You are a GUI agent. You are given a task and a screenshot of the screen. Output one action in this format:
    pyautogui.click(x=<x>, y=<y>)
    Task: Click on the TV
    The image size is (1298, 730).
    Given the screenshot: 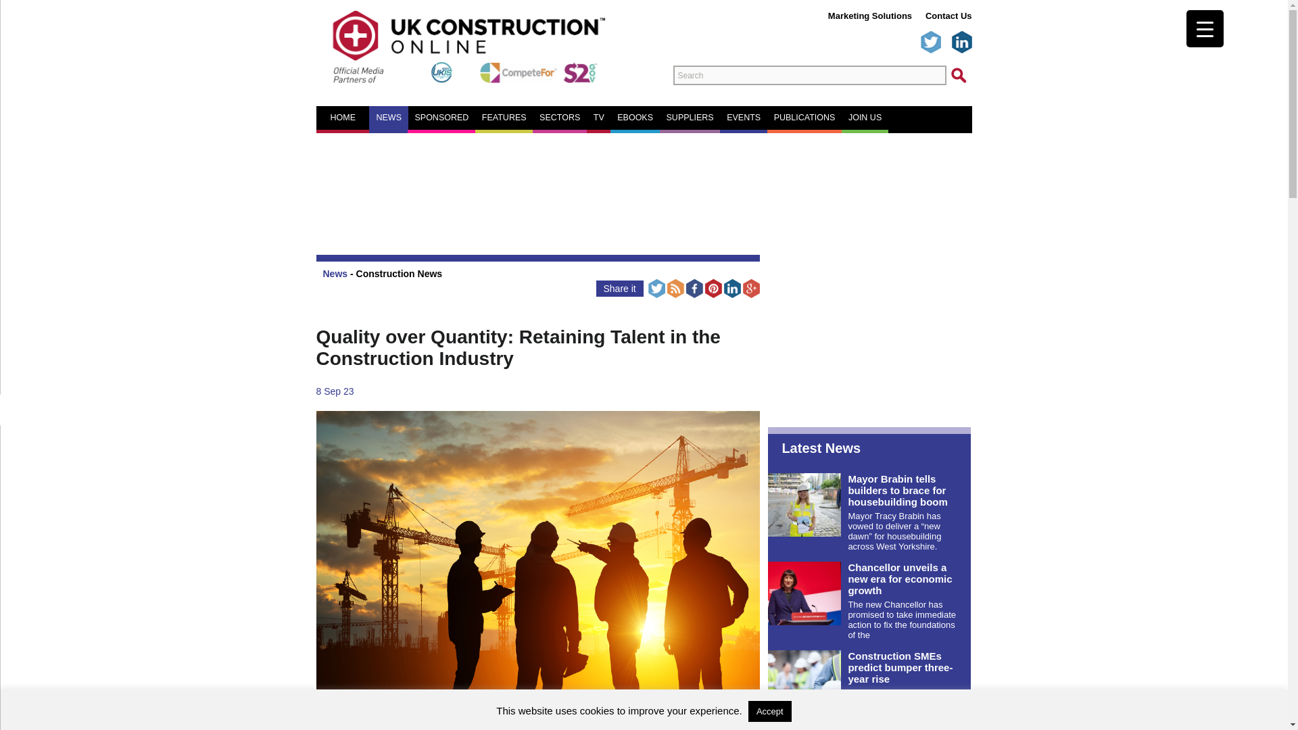 What is the action you would take?
    pyautogui.click(x=599, y=118)
    